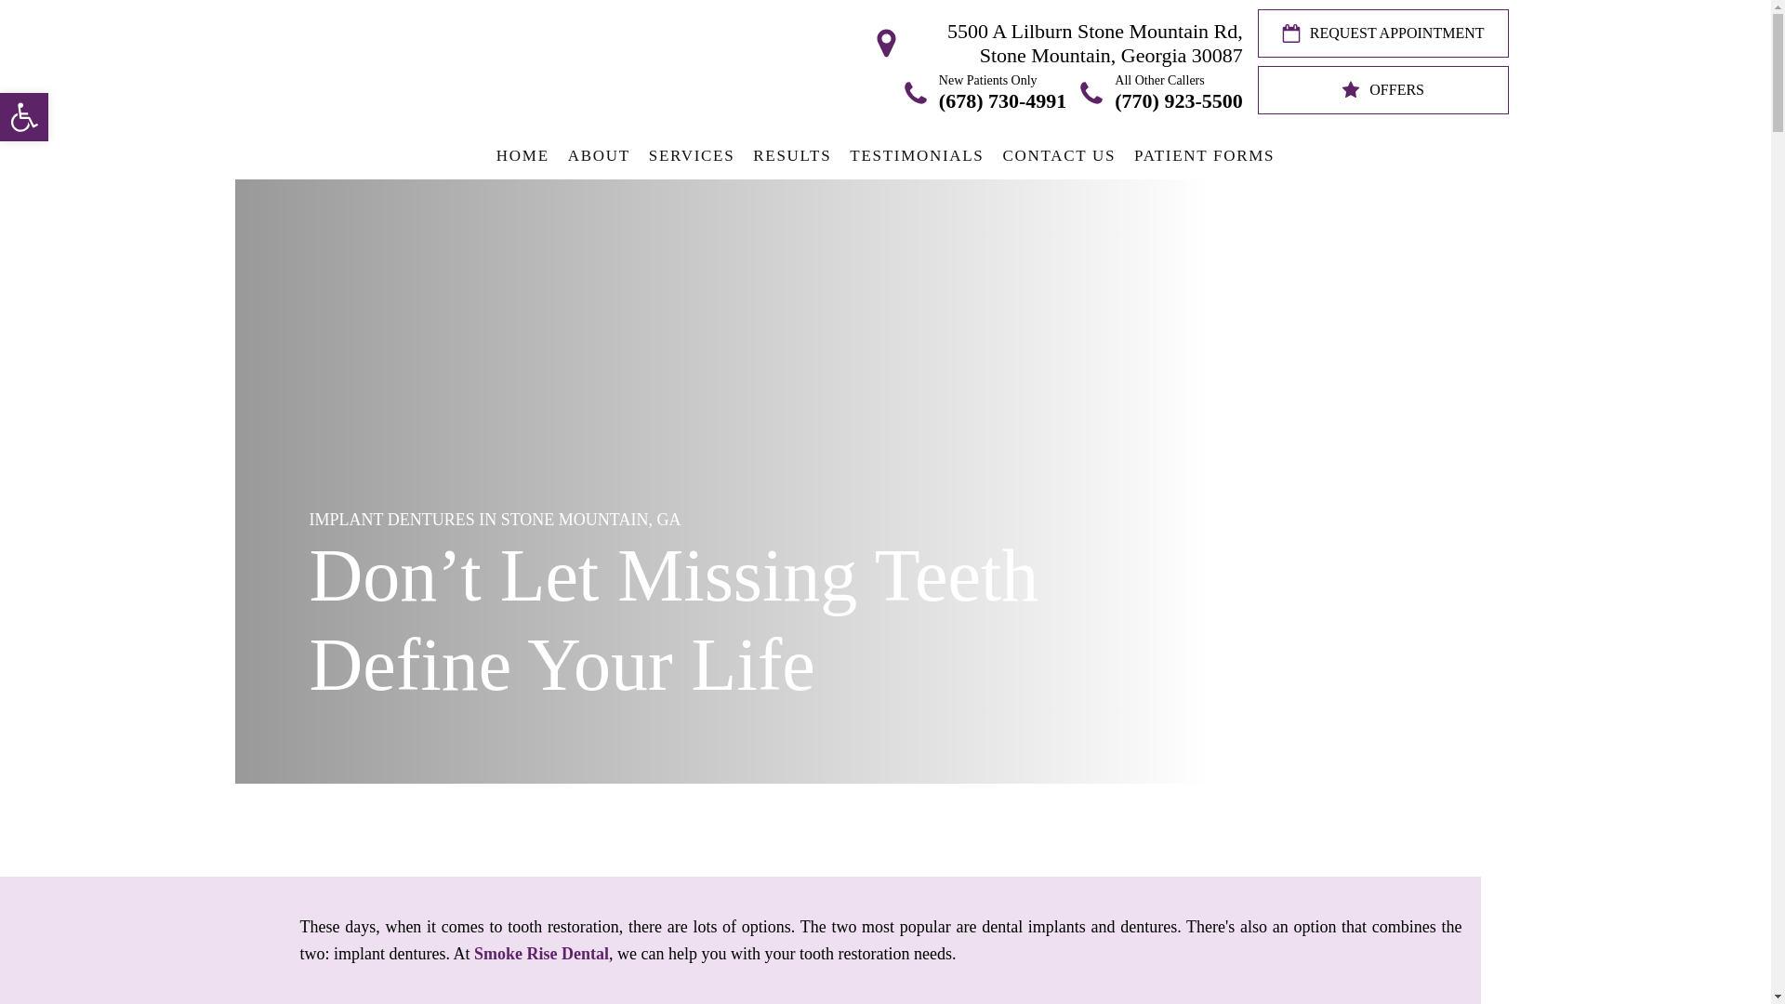 The height and width of the screenshot is (1004, 1785). Describe the element at coordinates (24, 117) in the screenshot. I see `Accessibility Tools` at that location.